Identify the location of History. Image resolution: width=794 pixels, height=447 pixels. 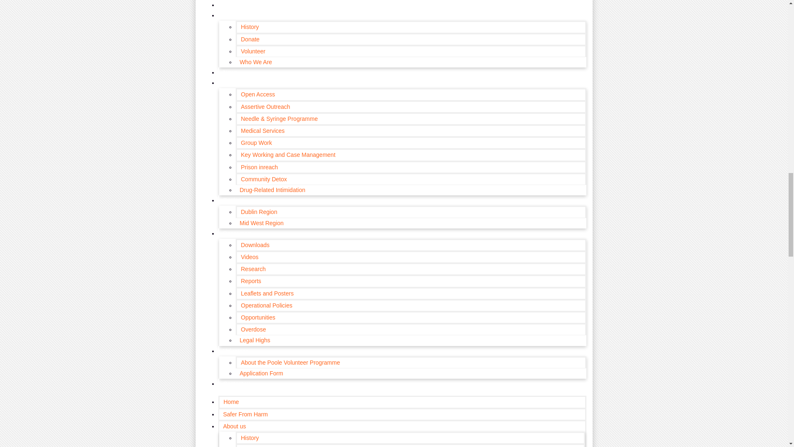
(250, 26).